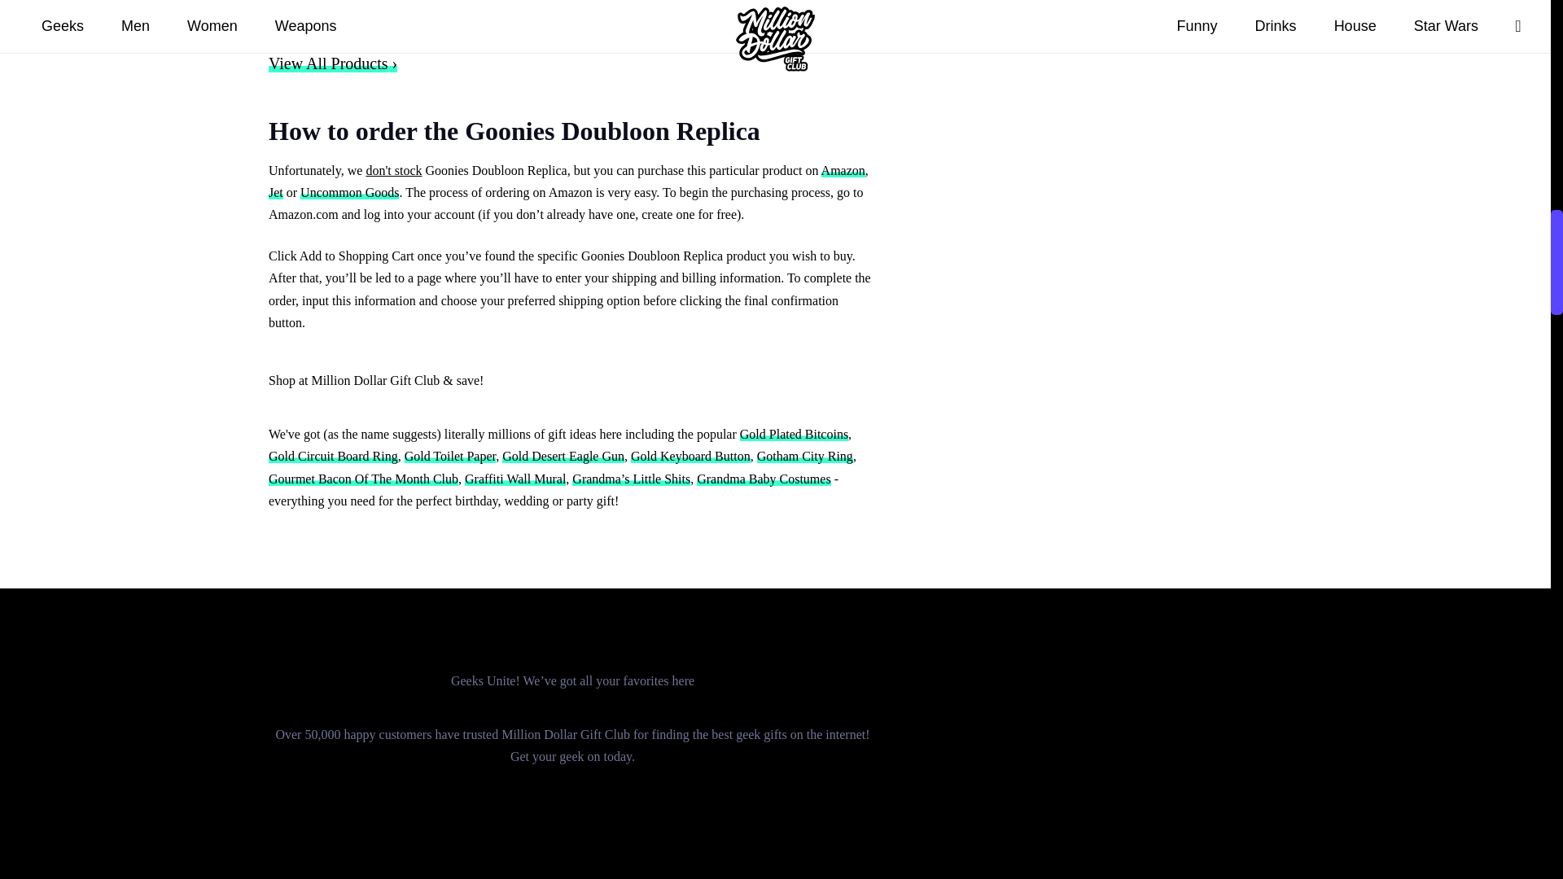 This screenshot has width=1563, height=879. What do you see at coordinates (348, 192) in the screenshot?
I see `Uncommon Goods` at bounding box center [348, 192].